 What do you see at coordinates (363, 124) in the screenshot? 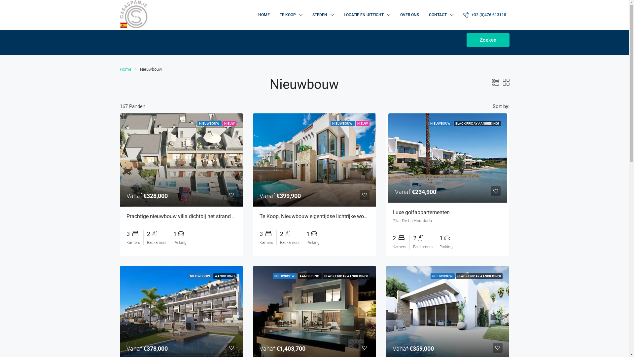
I see `NIEUW` at bounding box center [363, 124].